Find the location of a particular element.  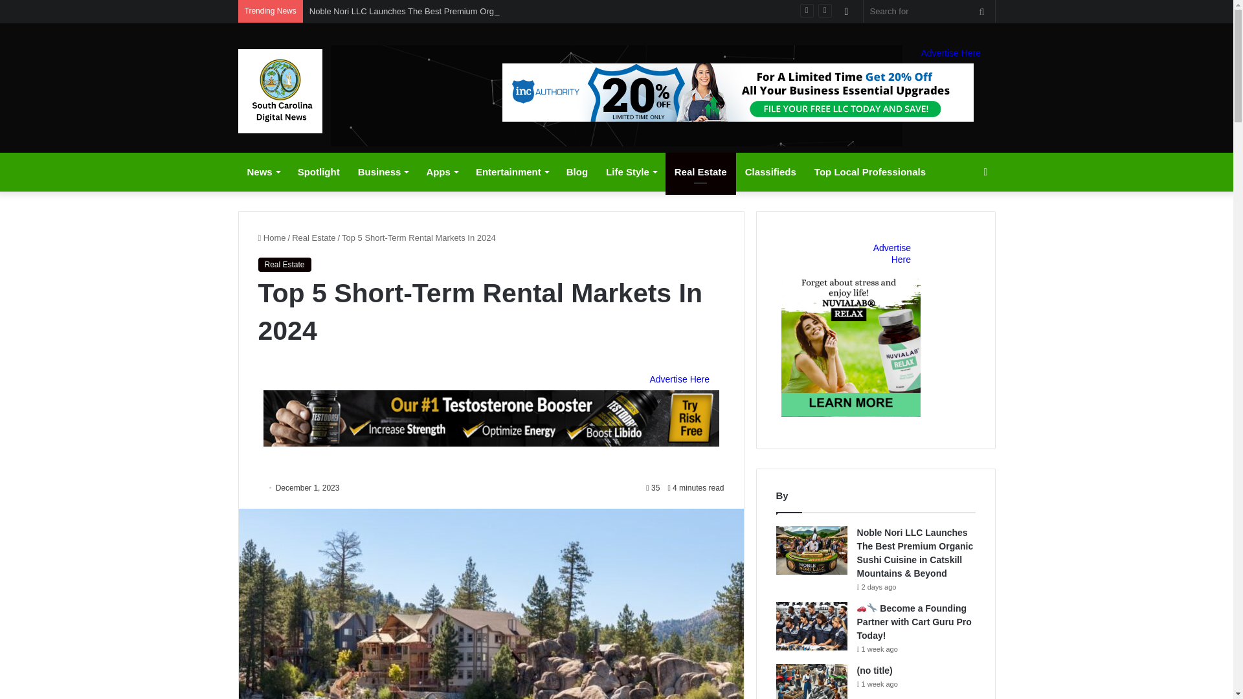

News is located at coordinates (263, 172).